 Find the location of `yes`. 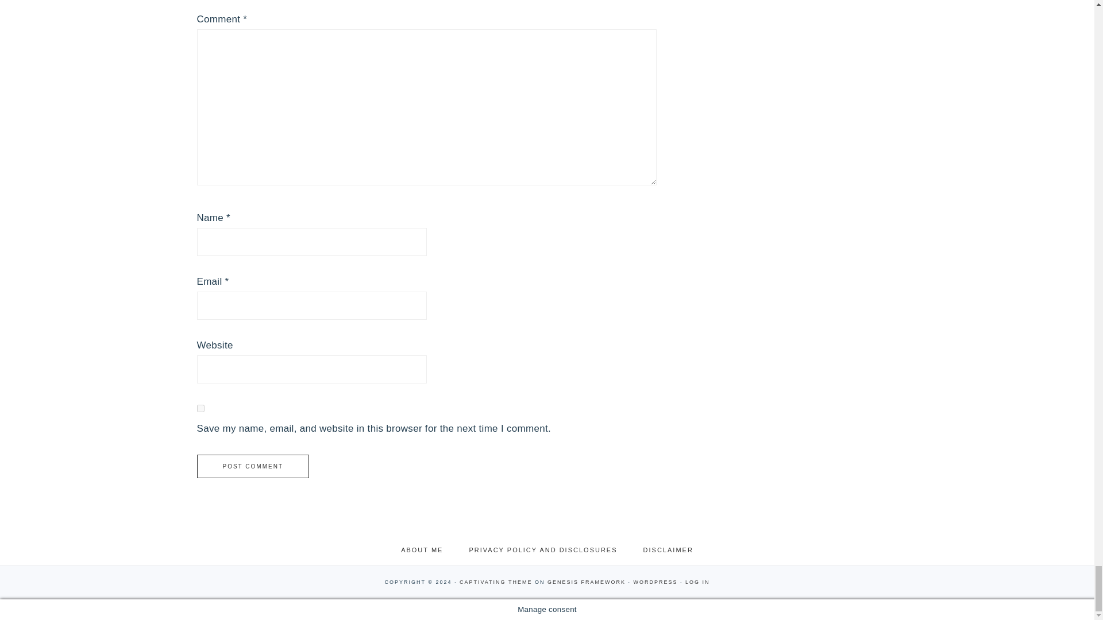

yes is located at coordinates (200, 409).